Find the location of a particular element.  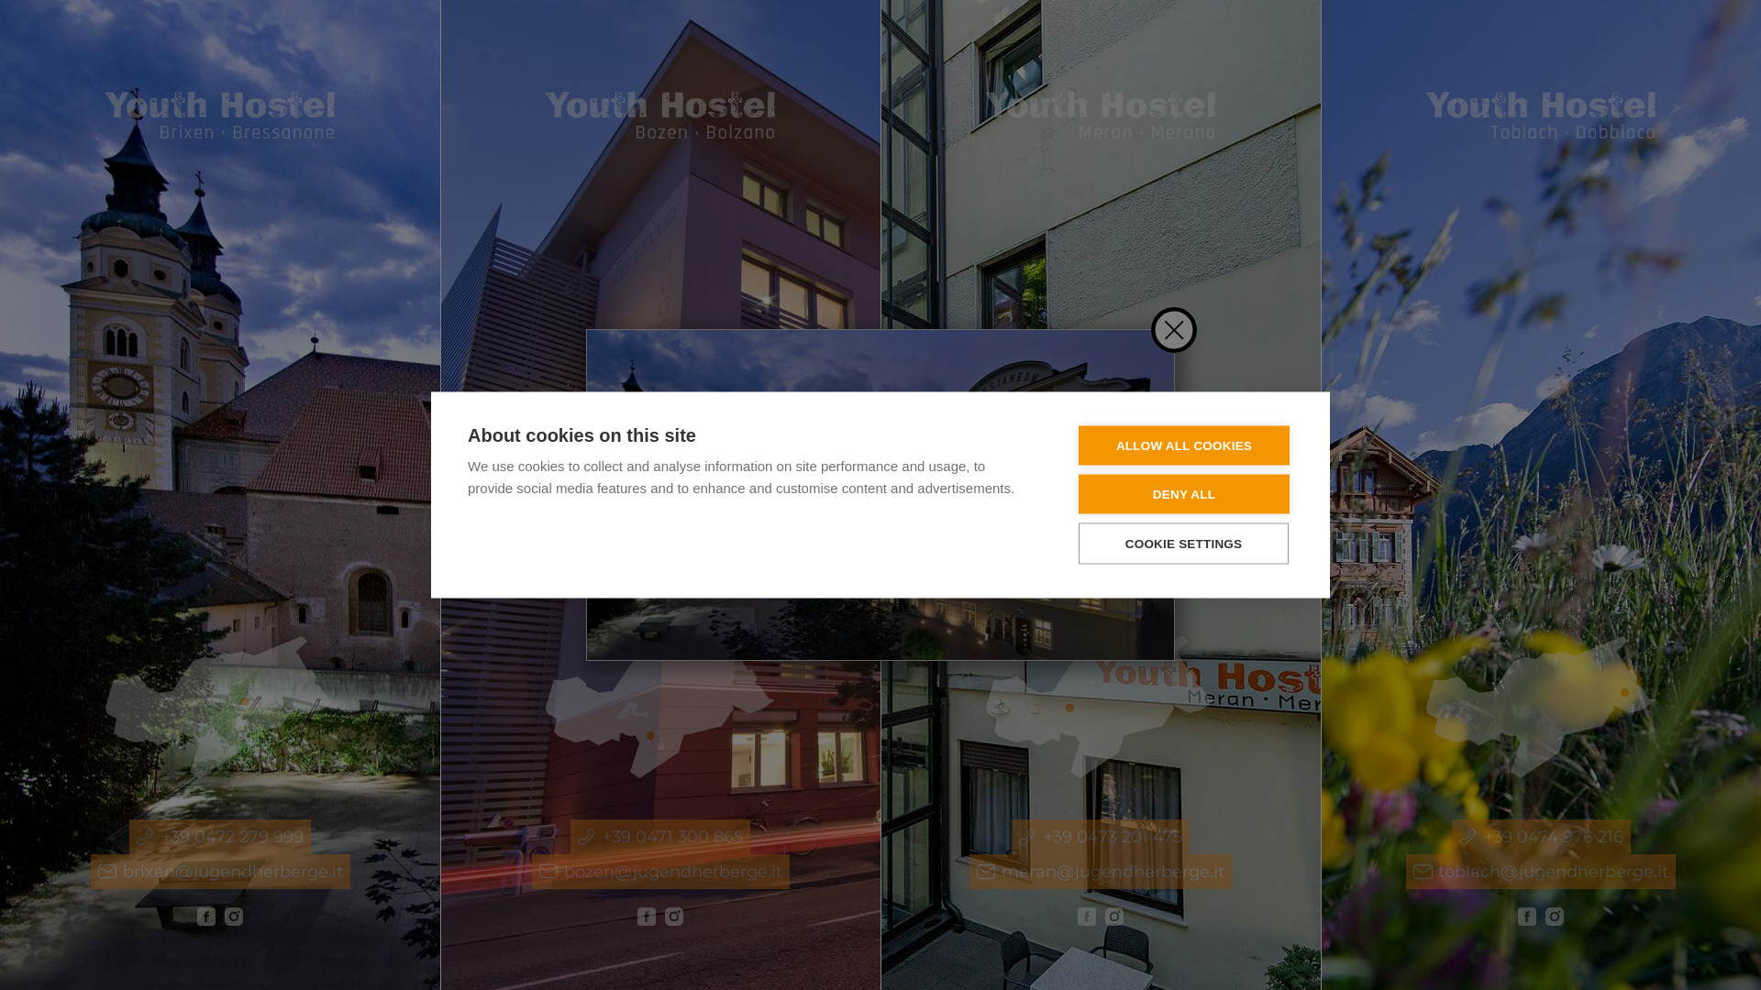

Jugendherberge Meran is located at coordinates (1101, 708).